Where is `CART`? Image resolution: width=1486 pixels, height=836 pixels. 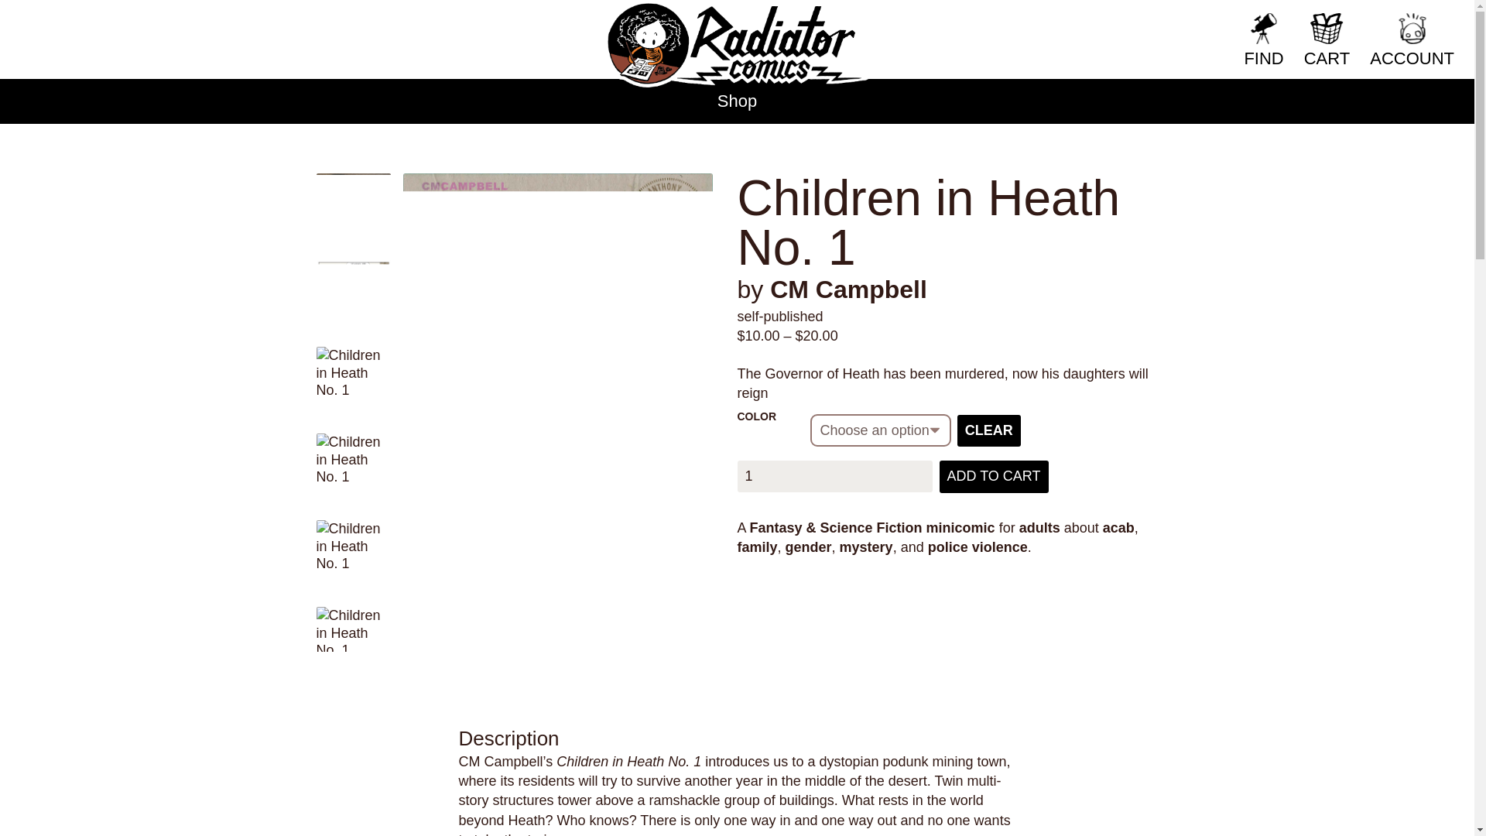 CART is located at coordinates (1327, 40).